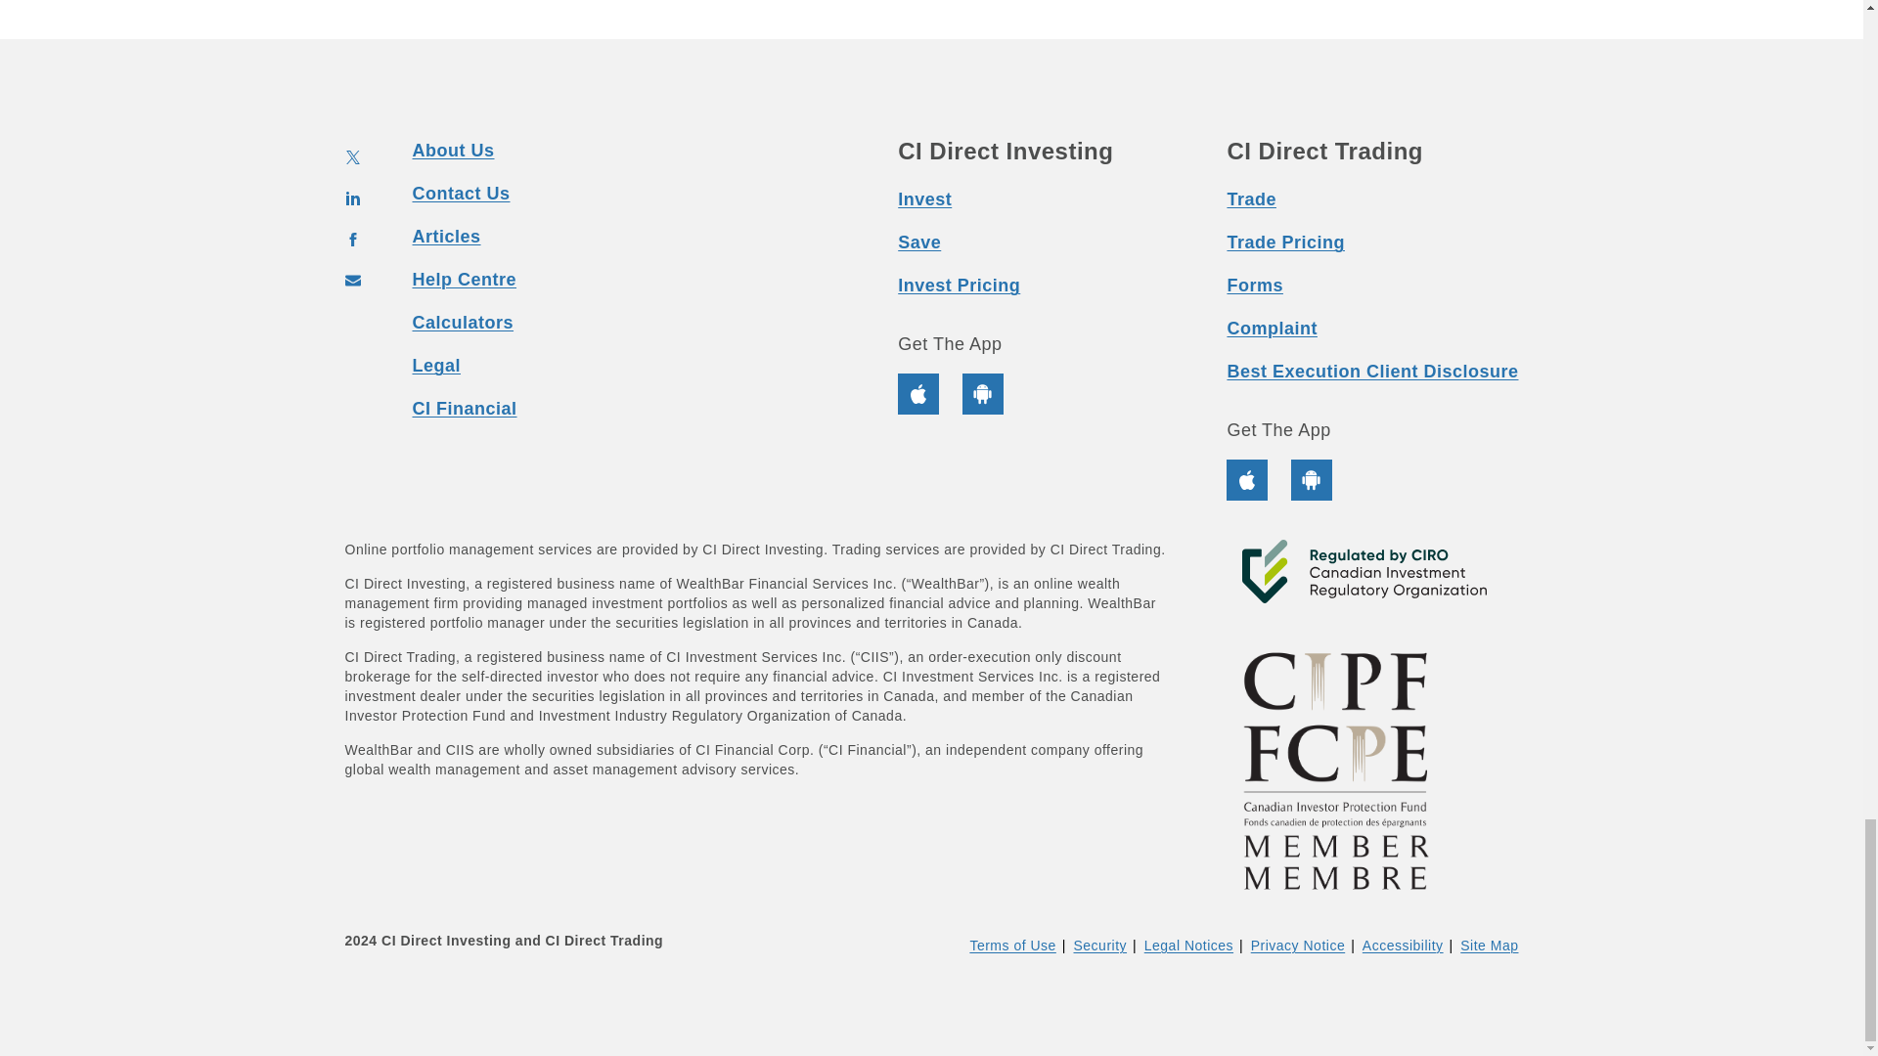 Image resolution: width=1878 pixels, height=1056 pixels. I want to click on Articles, so click(446, 237).